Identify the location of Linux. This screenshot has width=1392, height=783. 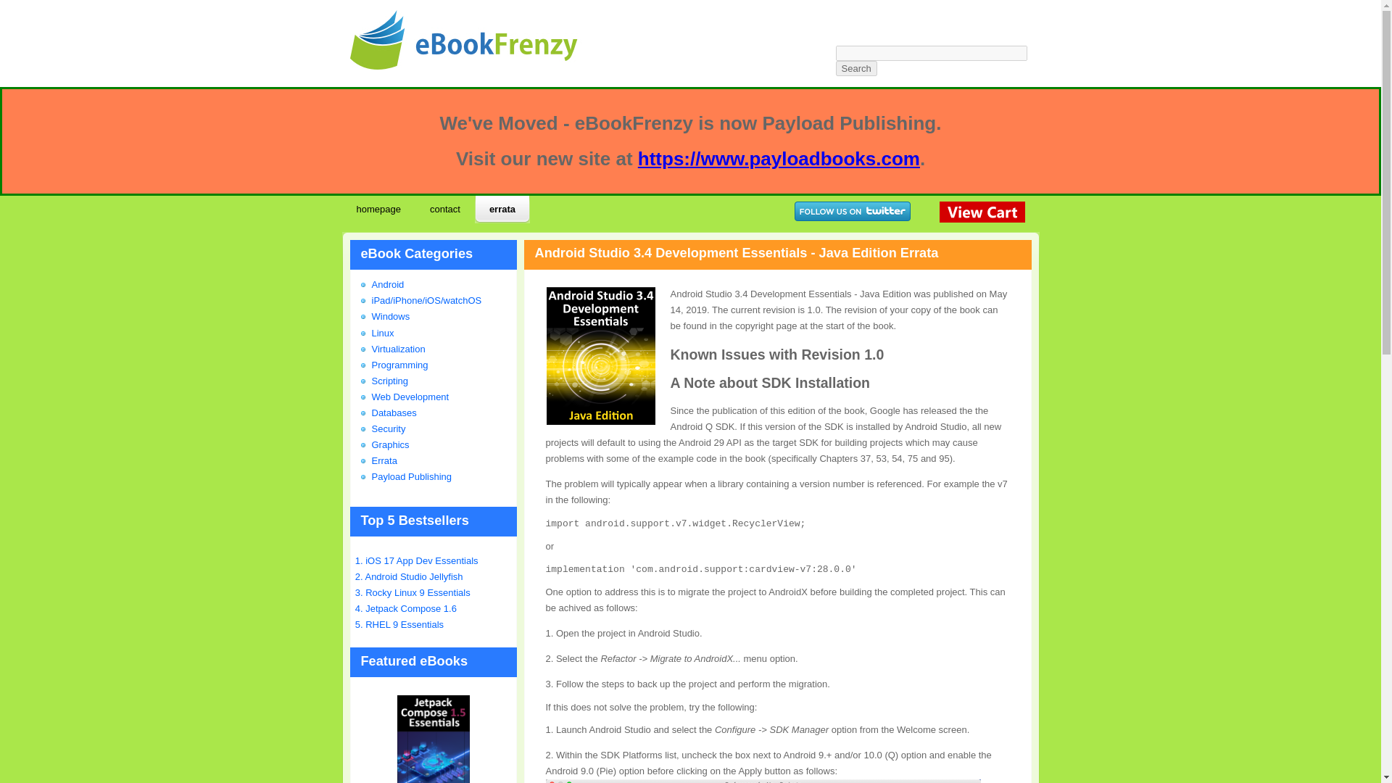
(383, 333).